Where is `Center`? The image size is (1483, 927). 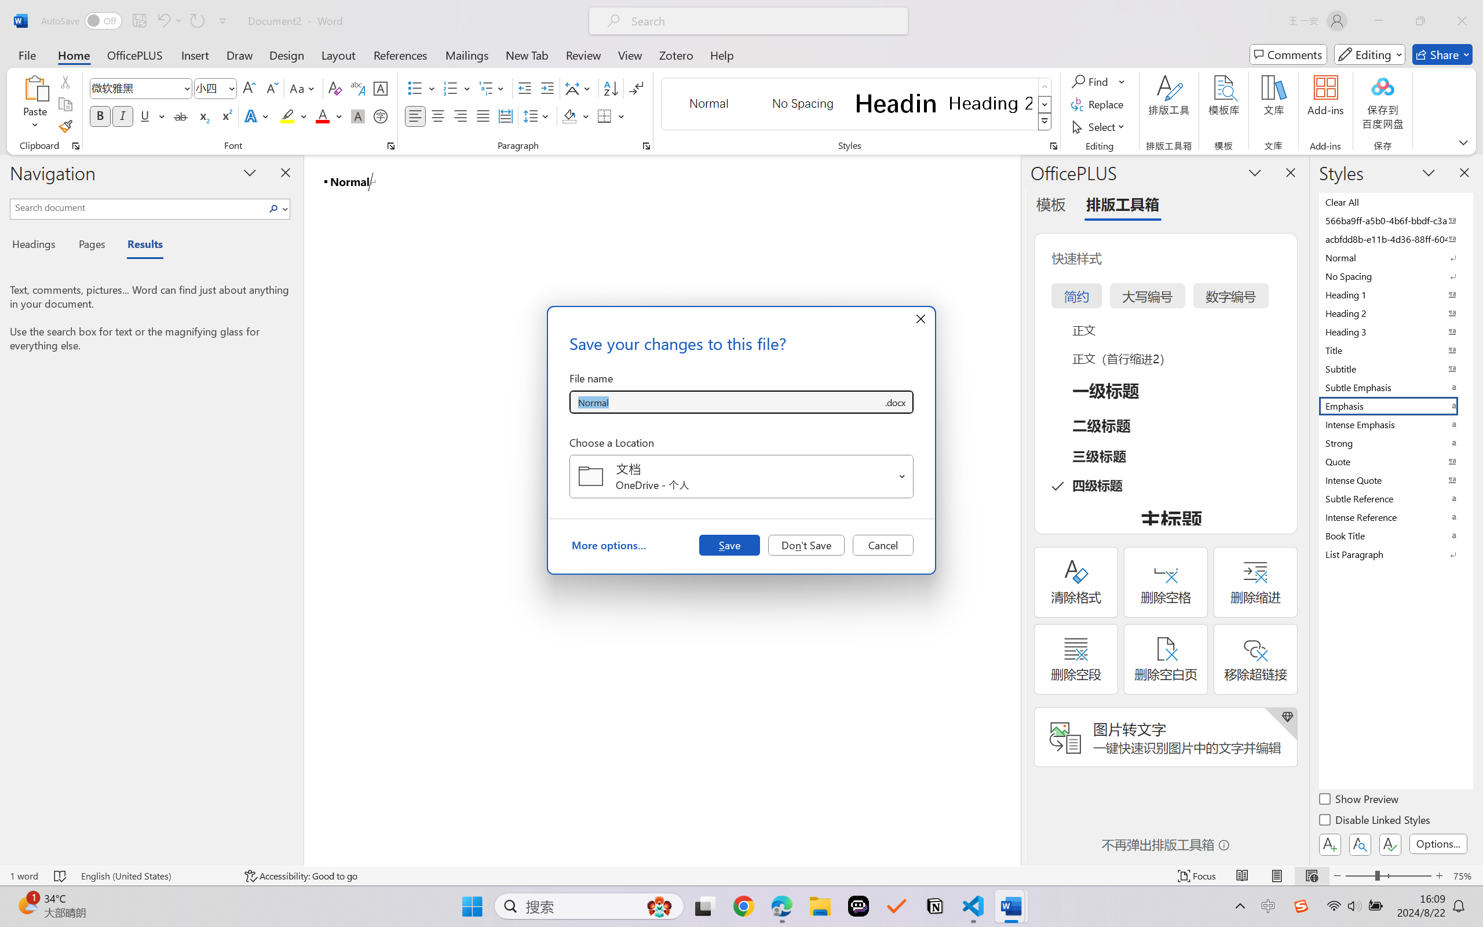
Center is located at coordinates (437, 116).